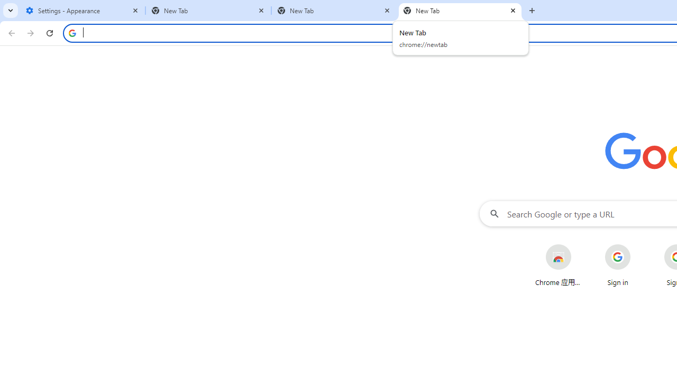 The width and height of the screenshot is (677, 380). What do you see at coordinates (83, 11) in the screenshot?
I see `Settings - Appearance` at bounding box center [83, 11].